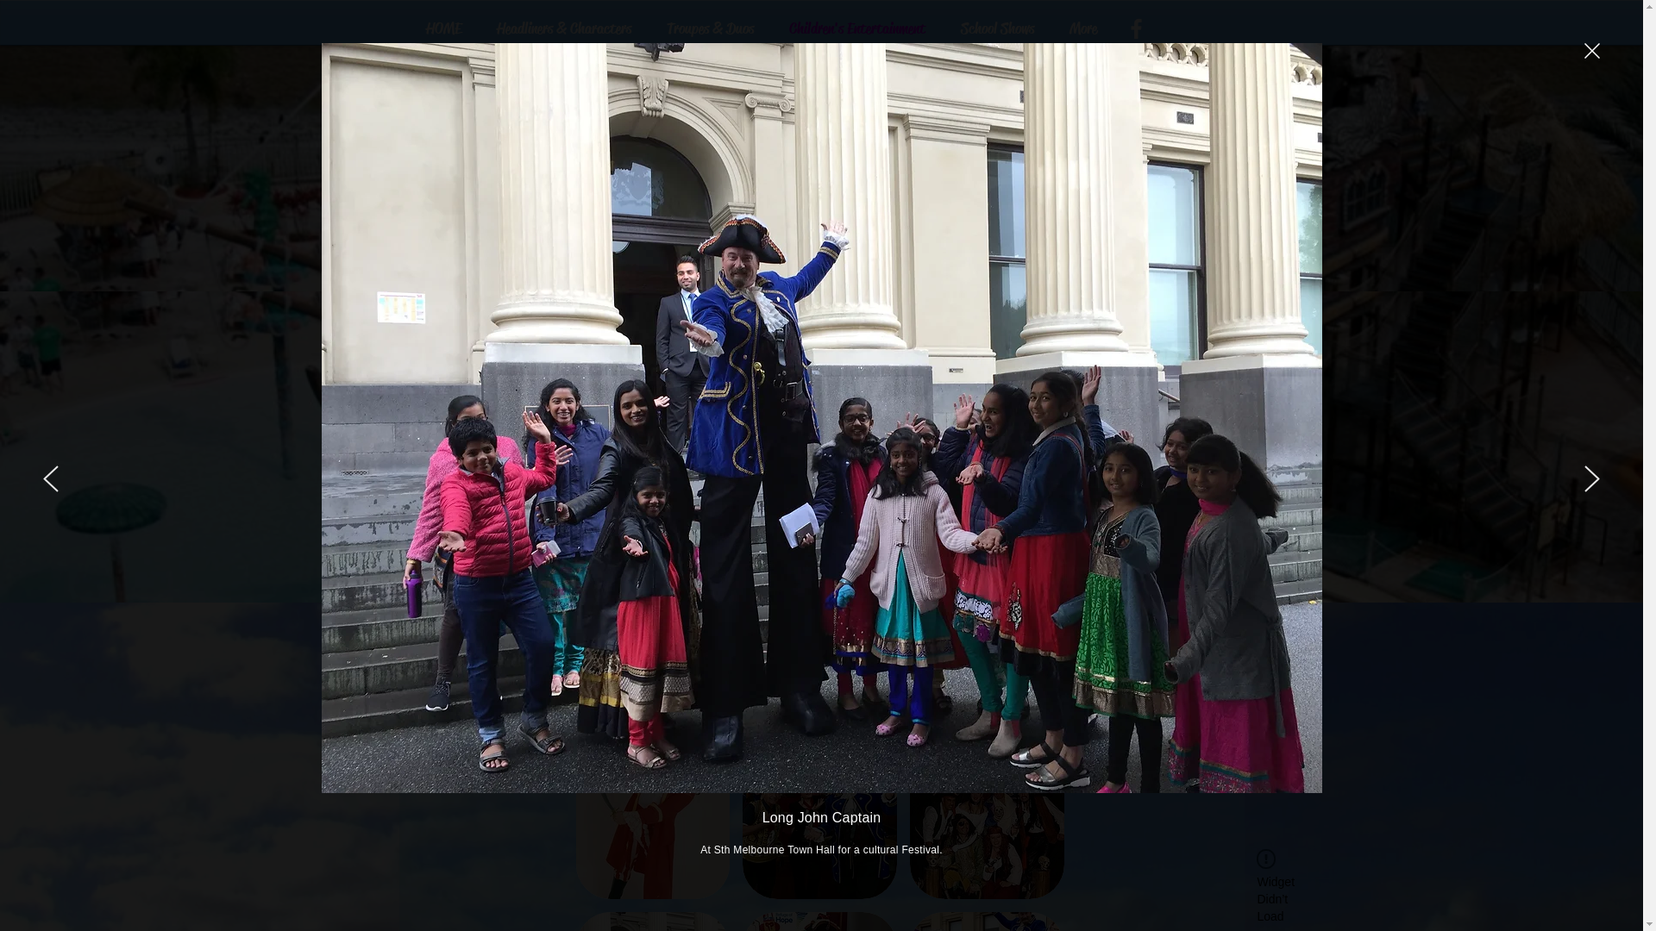  What do you see at coordinates (998, 28) in the screenshot?
I see `School Shows` at bounding box center [998, 28].